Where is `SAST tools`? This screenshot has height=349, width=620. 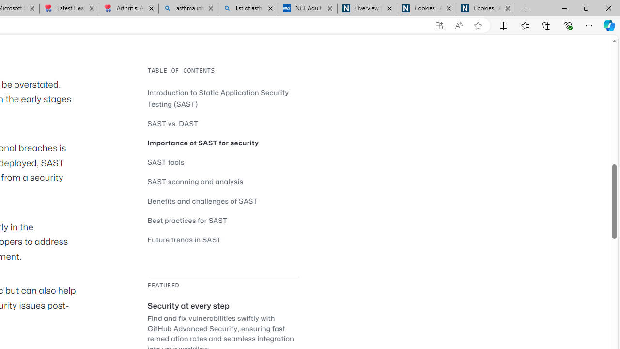 SAST tools is located at coordinates (223, 162).